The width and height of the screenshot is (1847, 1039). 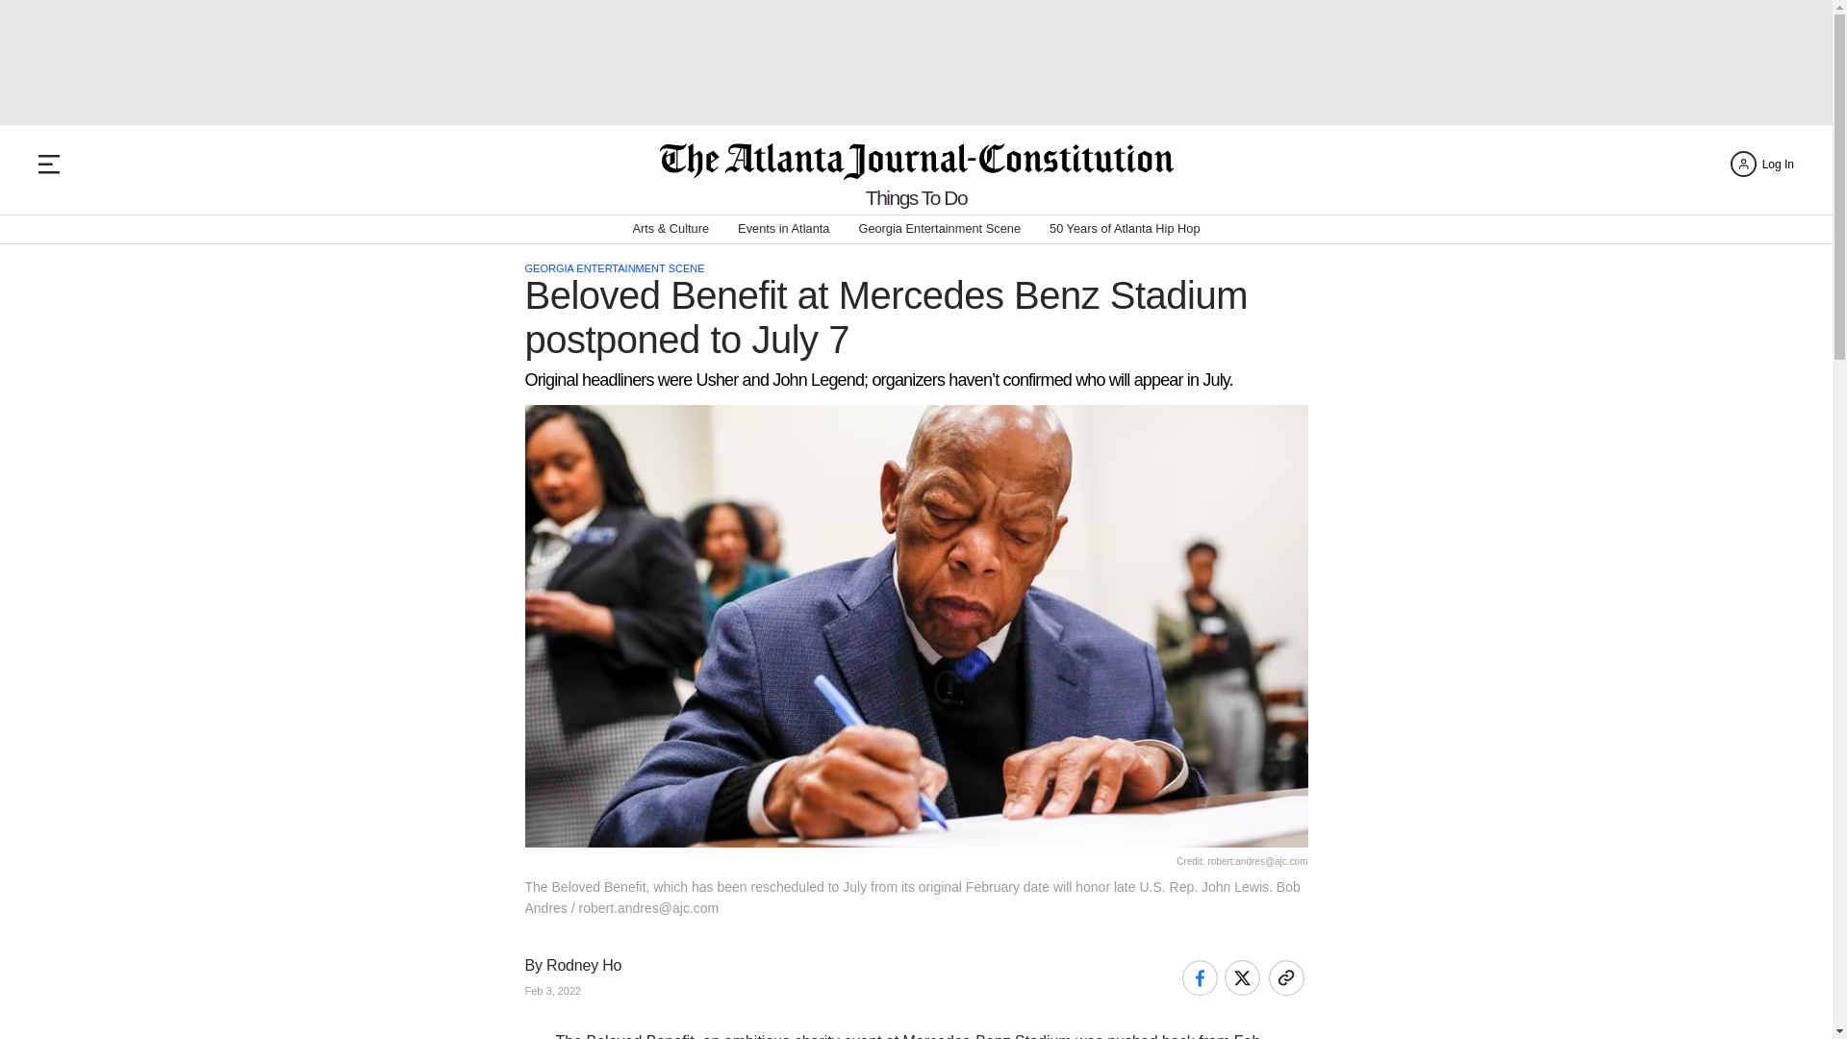 I want to click on 50 Years of Atlanta Hip Hop, so click(x=1125, y=229).